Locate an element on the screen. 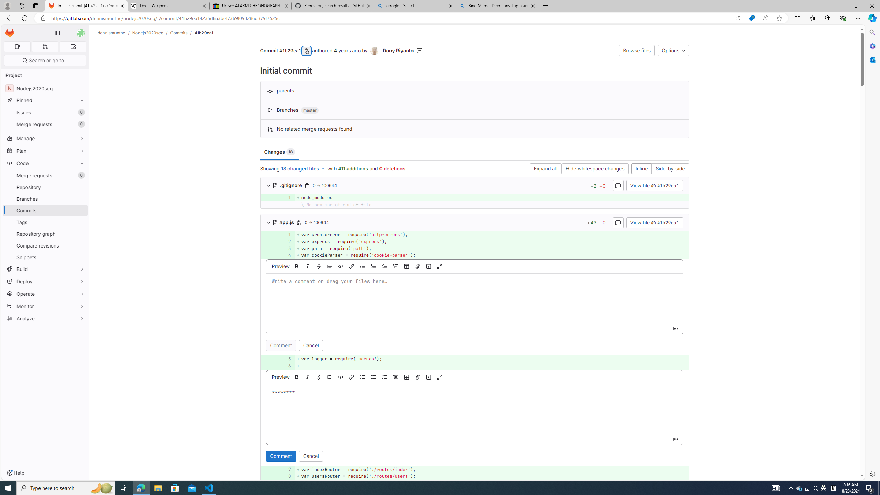 The height and width of the screenshot is (495, 880). Hide whitespace changes is located at coordinates (595, 169).